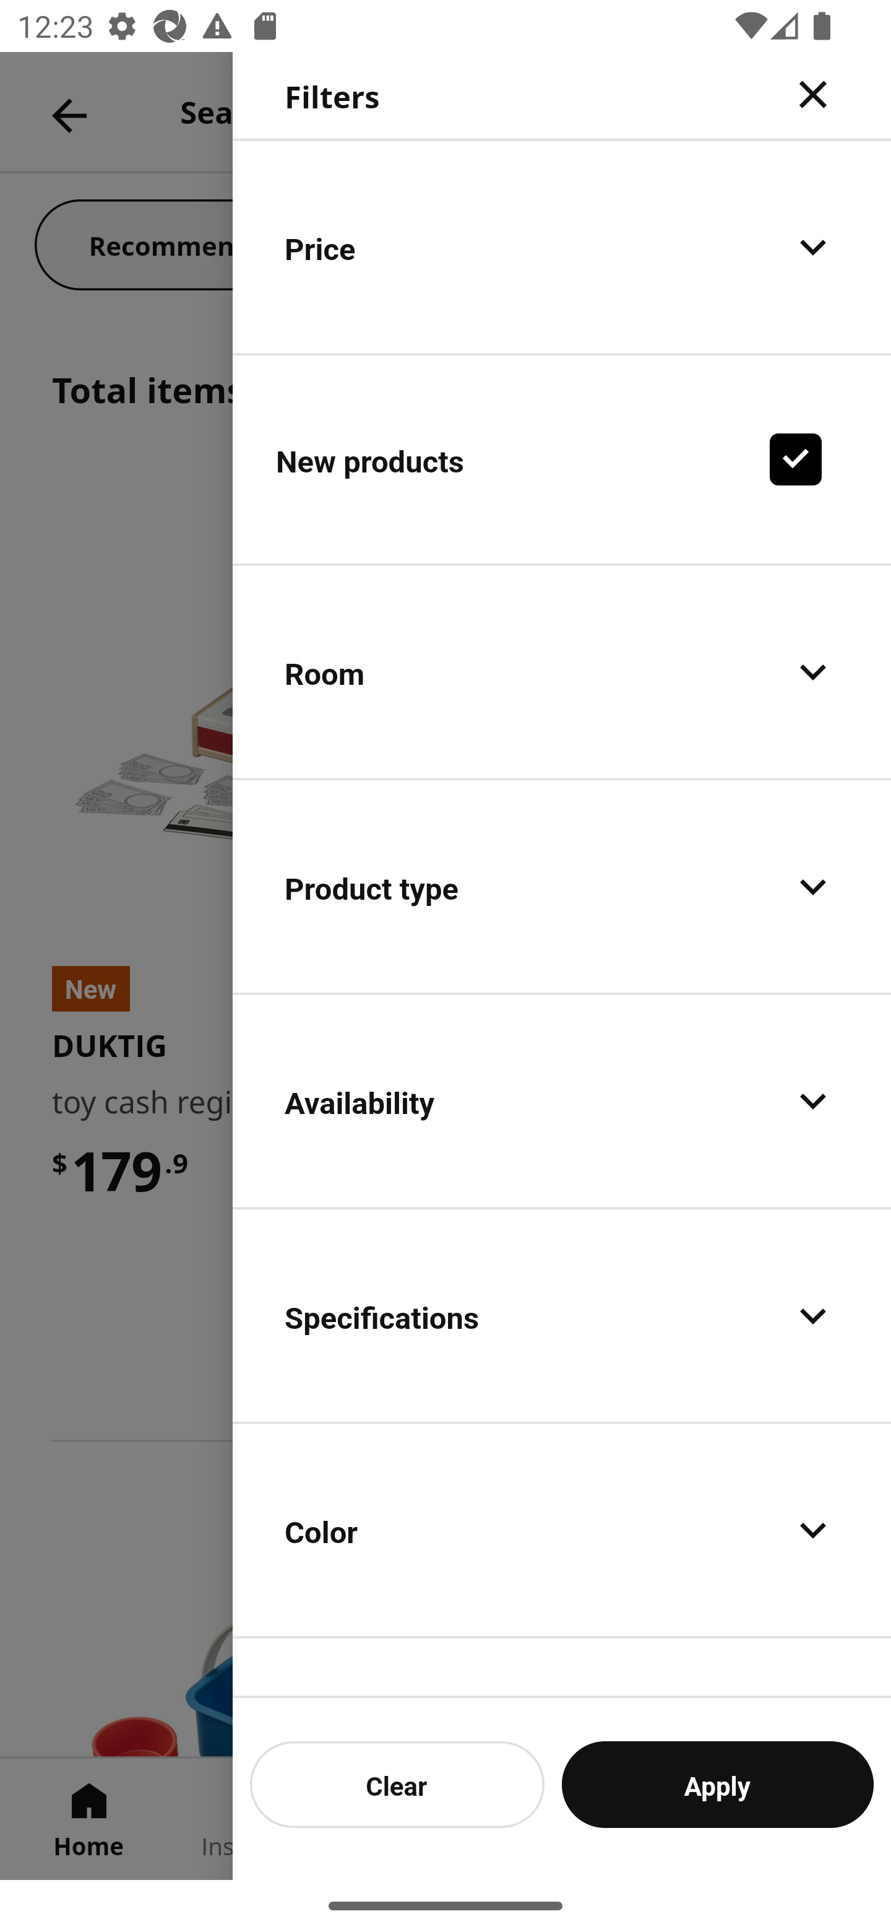 The image size is (891, 1932). Describe the element at coordinates (718, 1784) in the screenshot. I see `Apply` at that location.